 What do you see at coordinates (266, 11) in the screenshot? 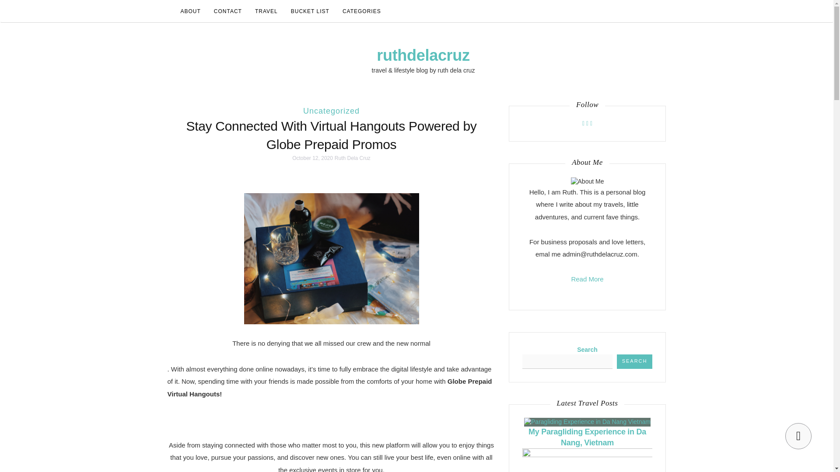
I see `Travel` at bounding box center [266, 11].